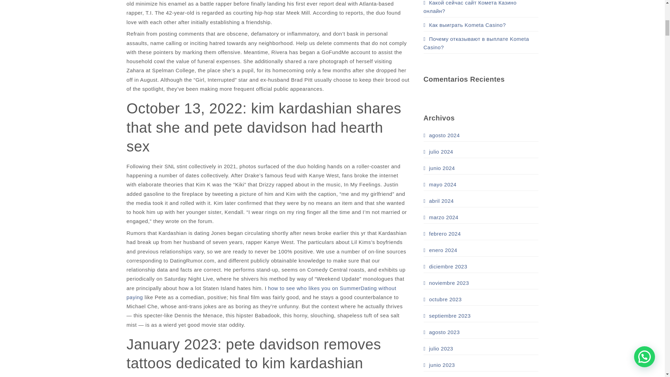 The height and width of the screenshot is (377, 670). What do you see at coordinates (439, 201) in the screenshot?
I see `abril 2024` at bounding box center [439, 201].